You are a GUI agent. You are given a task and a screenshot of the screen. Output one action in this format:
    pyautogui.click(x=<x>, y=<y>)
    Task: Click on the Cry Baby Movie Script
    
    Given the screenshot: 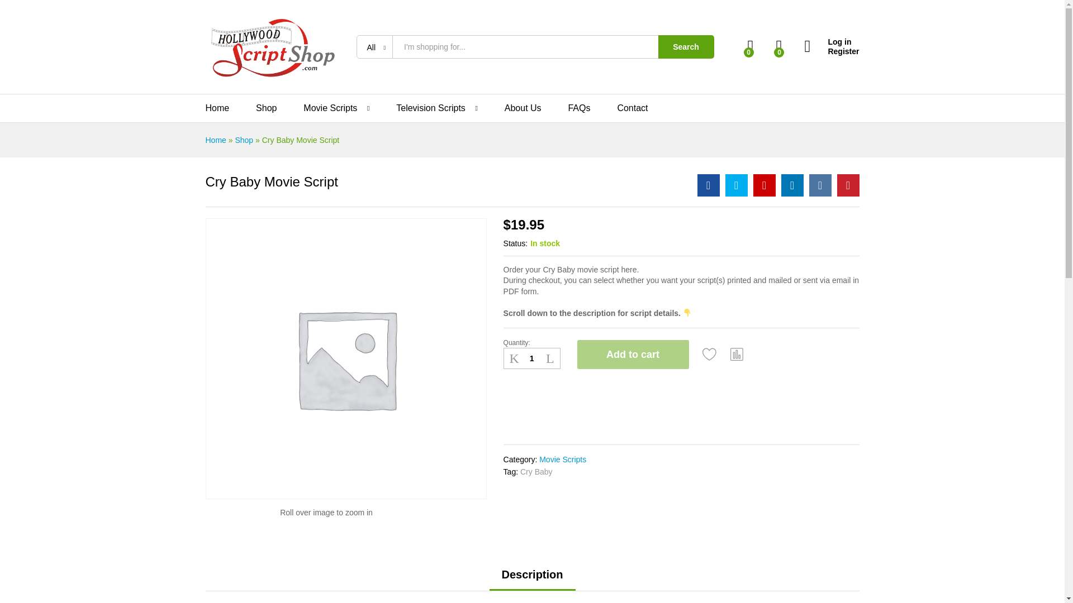 What is the action you would take?
    pyautogui.click(x=709, y=185)
    